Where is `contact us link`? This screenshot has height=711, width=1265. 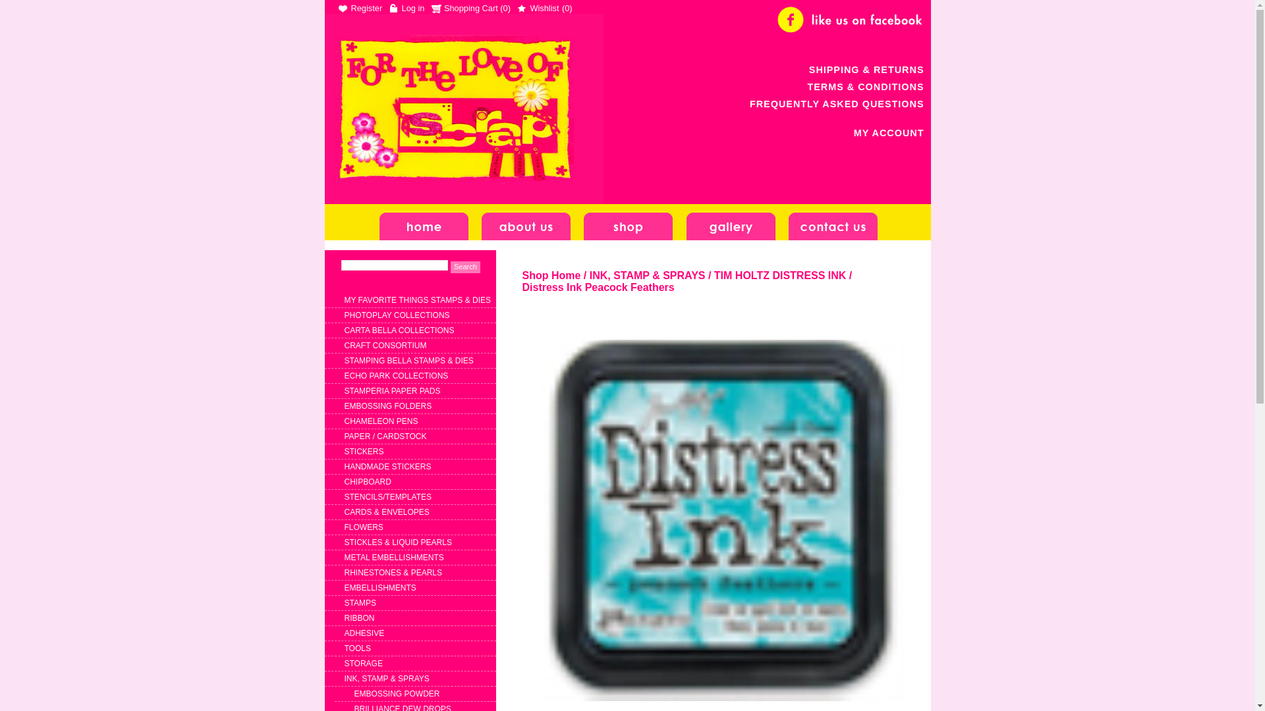 contact us link is located at coordinates (833, 223).